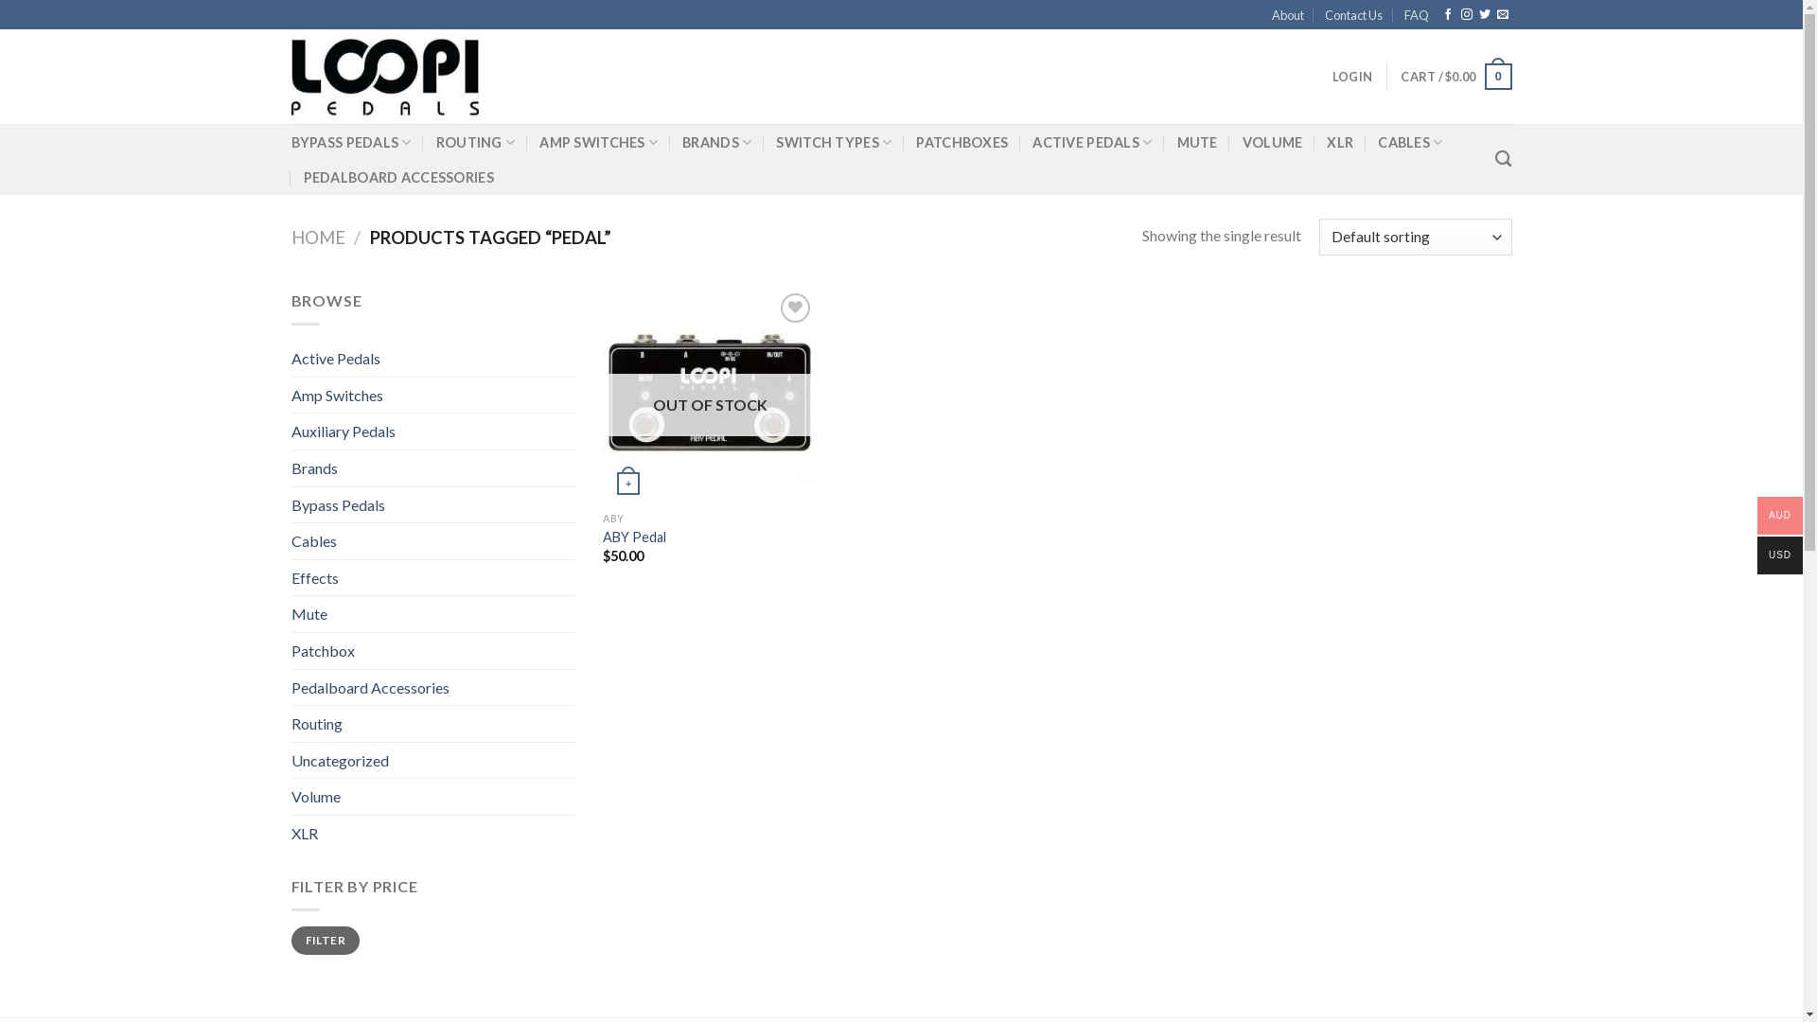 The image size is (1817, 1022). What do you see at coordinates (385, 78) in the screenshot?
I see `Loopi Pedals` at bounding box center [385, 78].